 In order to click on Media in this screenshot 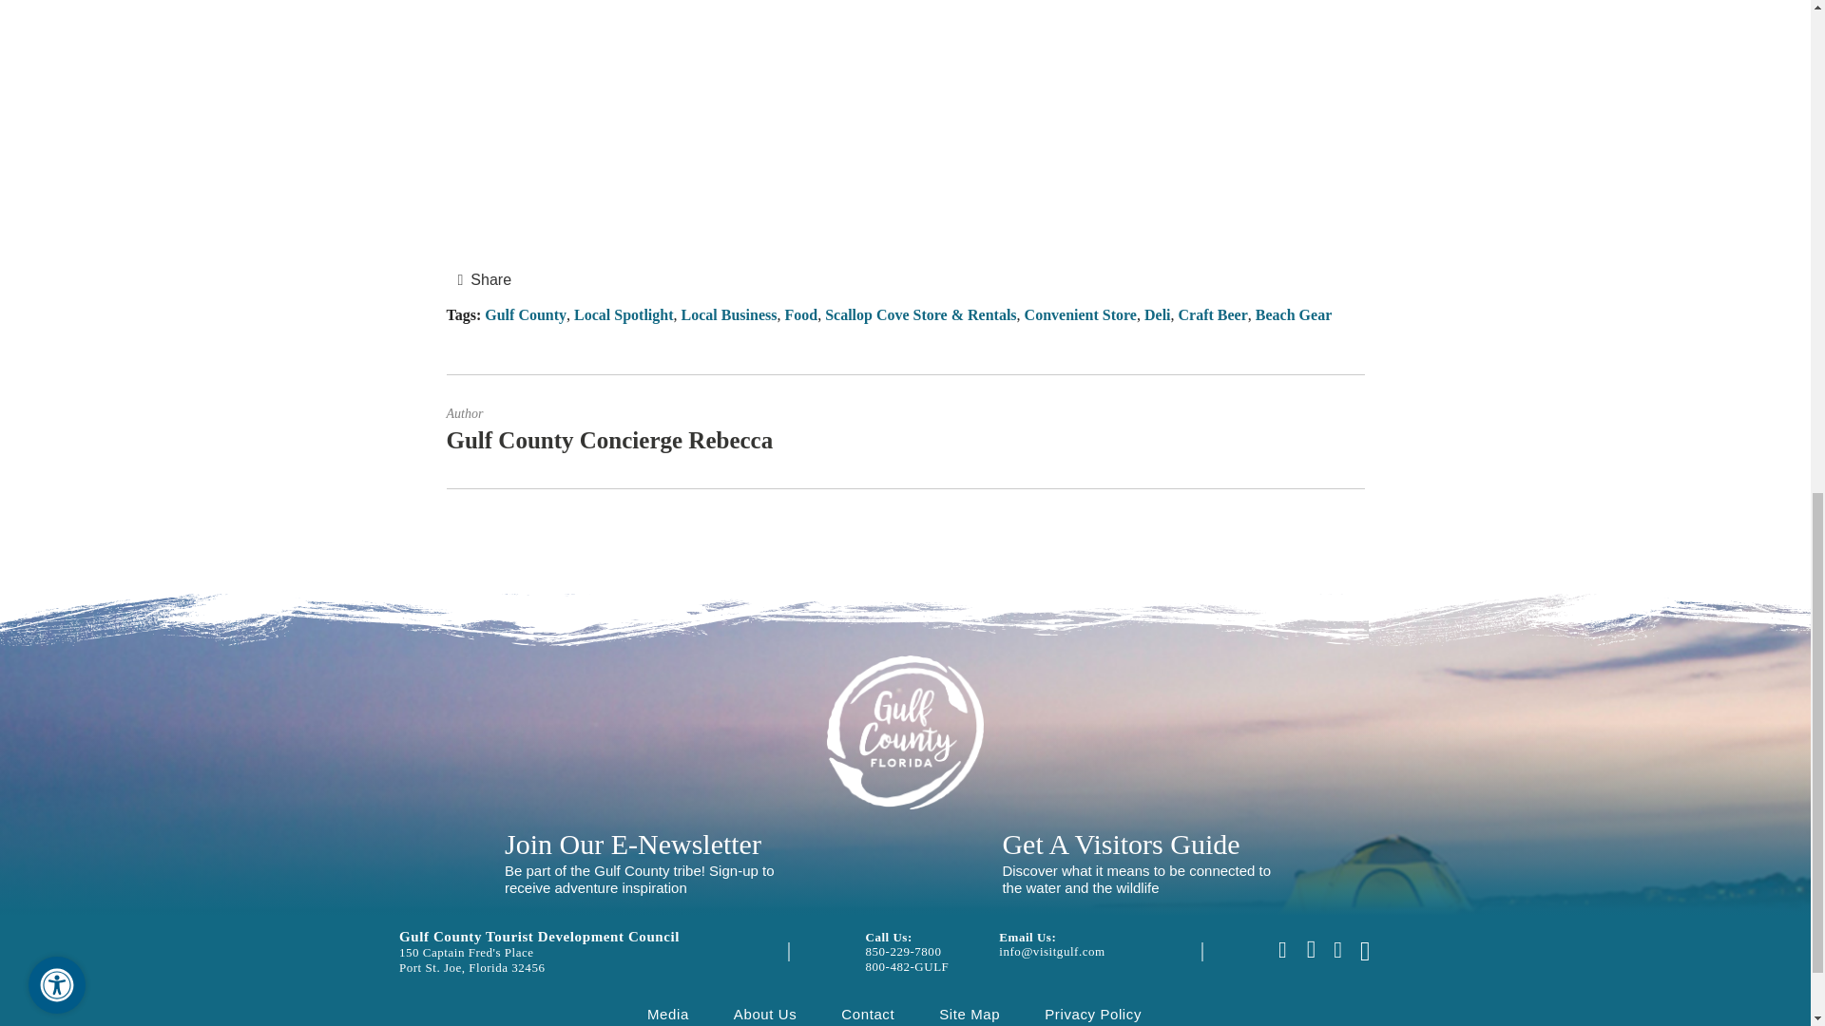, I will do `click(668, 1014)`.